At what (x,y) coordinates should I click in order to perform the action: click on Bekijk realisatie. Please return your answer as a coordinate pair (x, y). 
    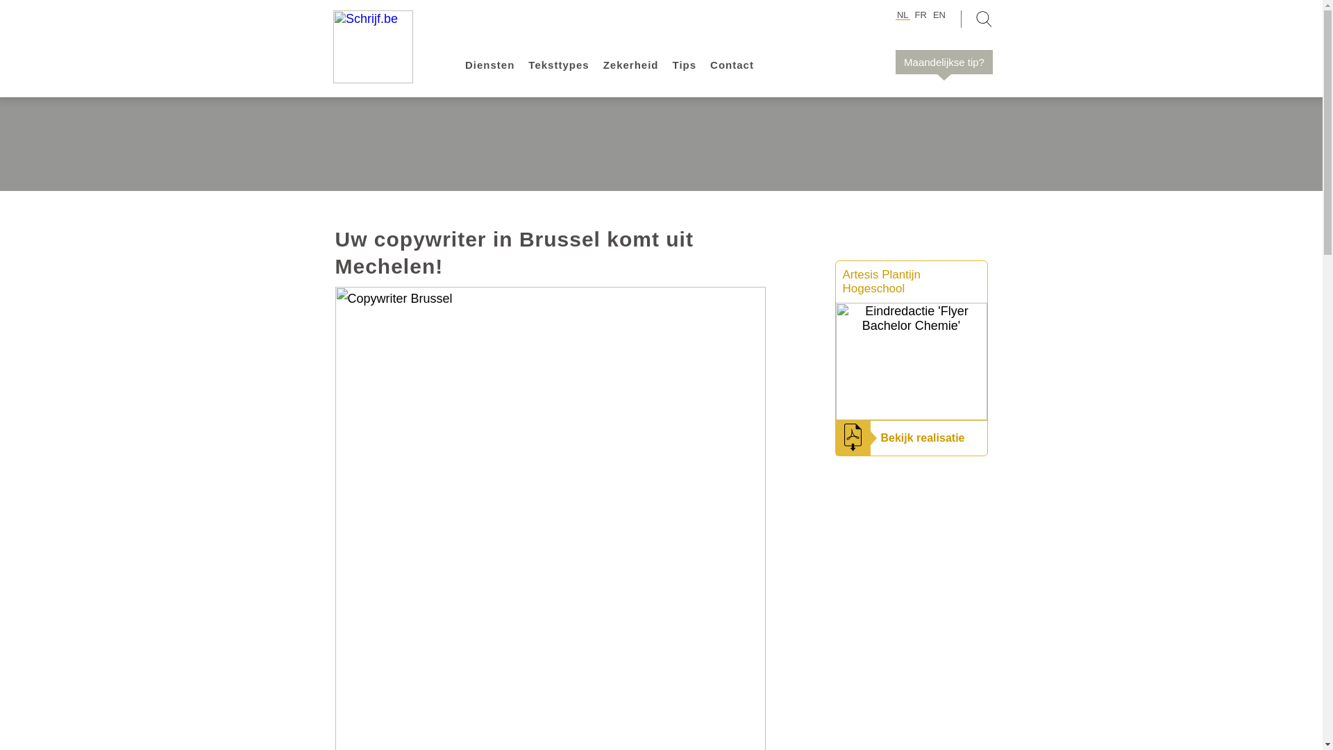
    Looking at the image, I should click on (922, 437).